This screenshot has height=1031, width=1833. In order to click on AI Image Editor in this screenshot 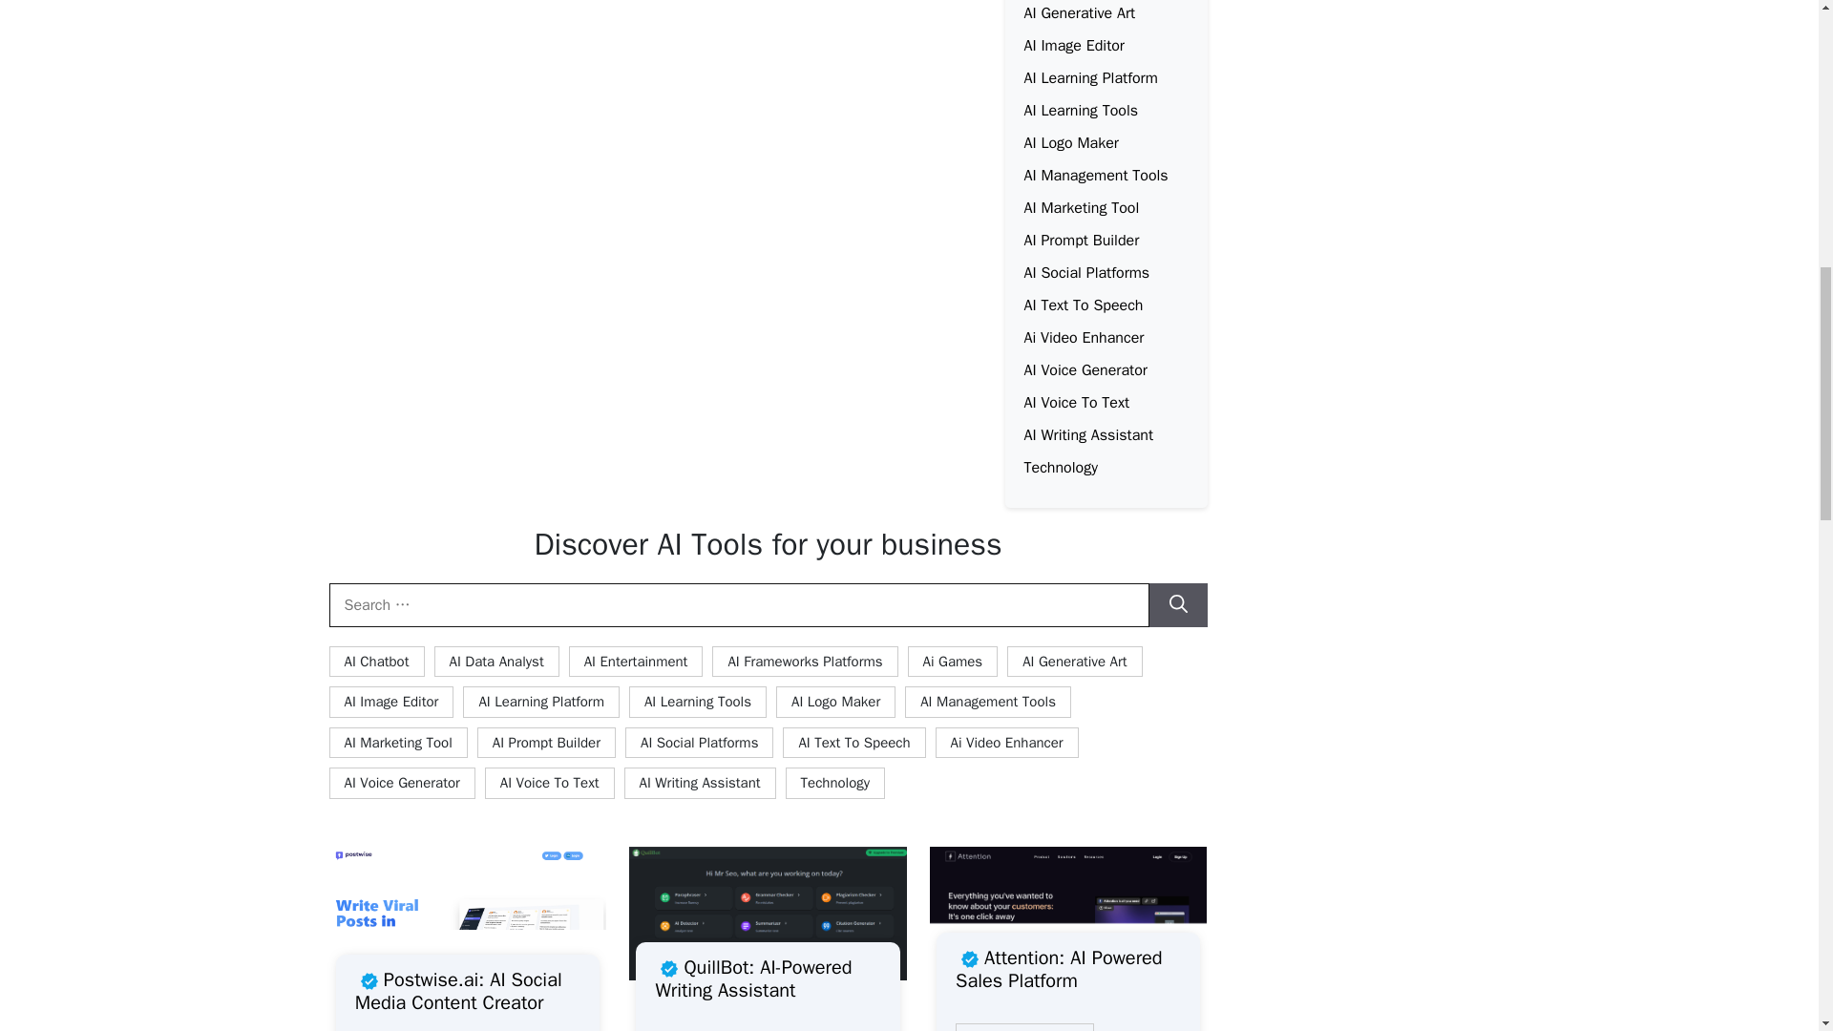, I will do `click(1073, 46)`.